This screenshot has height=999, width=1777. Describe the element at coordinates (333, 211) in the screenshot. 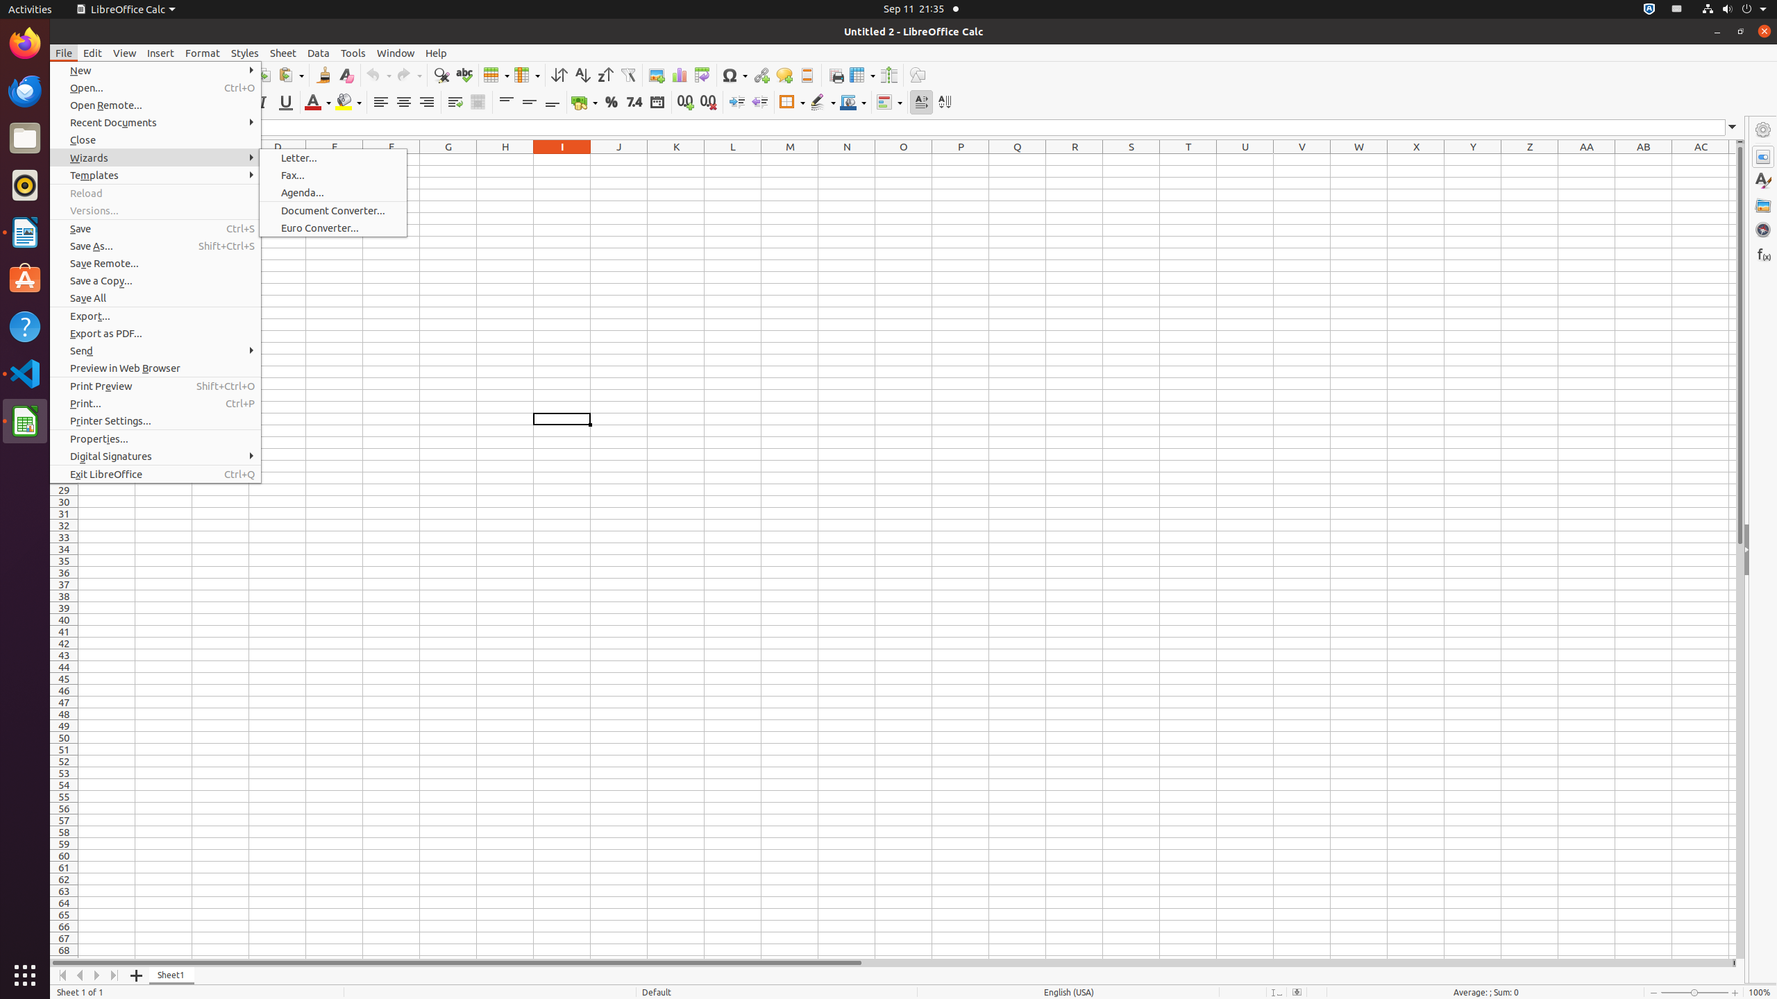

I see `Document Converter...` at that location.